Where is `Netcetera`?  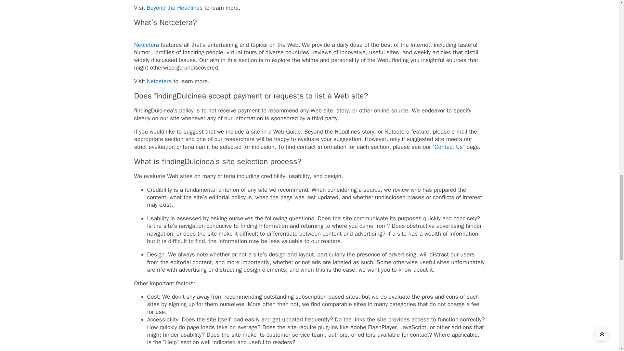 Netcetera is located at coordinates (146, 48).